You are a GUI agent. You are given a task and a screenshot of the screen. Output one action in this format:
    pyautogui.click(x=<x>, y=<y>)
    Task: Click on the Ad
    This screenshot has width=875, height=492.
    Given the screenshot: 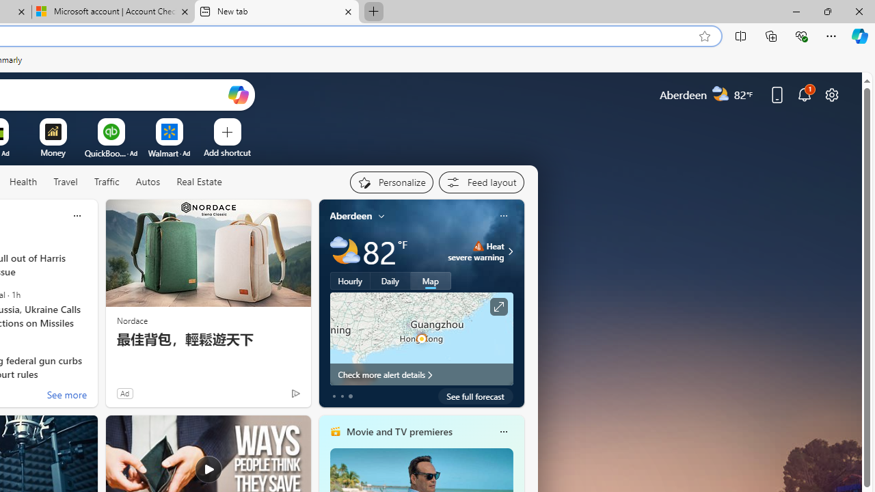 What is the action you would take?
    pyautogui.click(x=124, y=393)
    